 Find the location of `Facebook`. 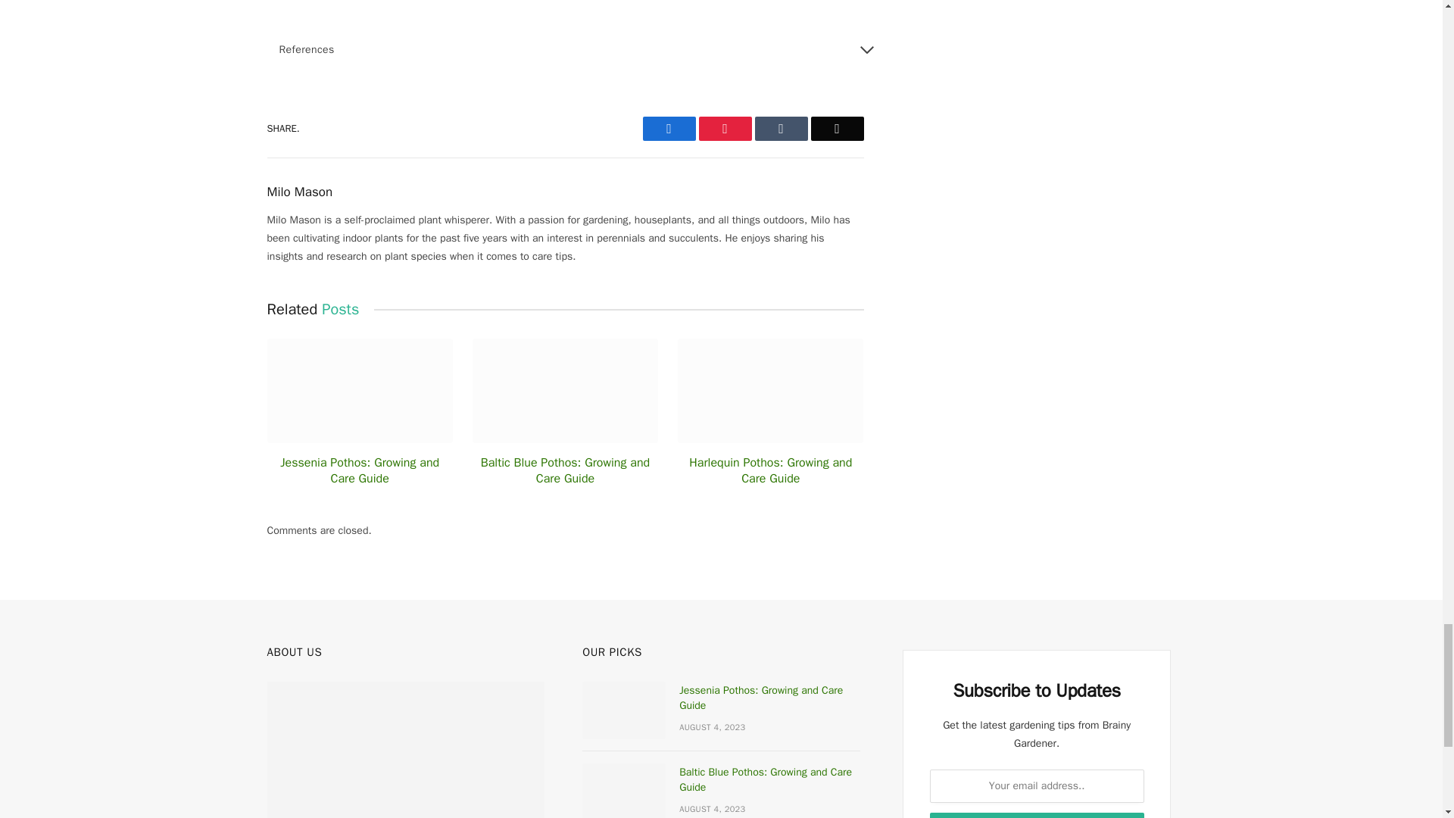

Facebook is located at coordinates (668, 129).